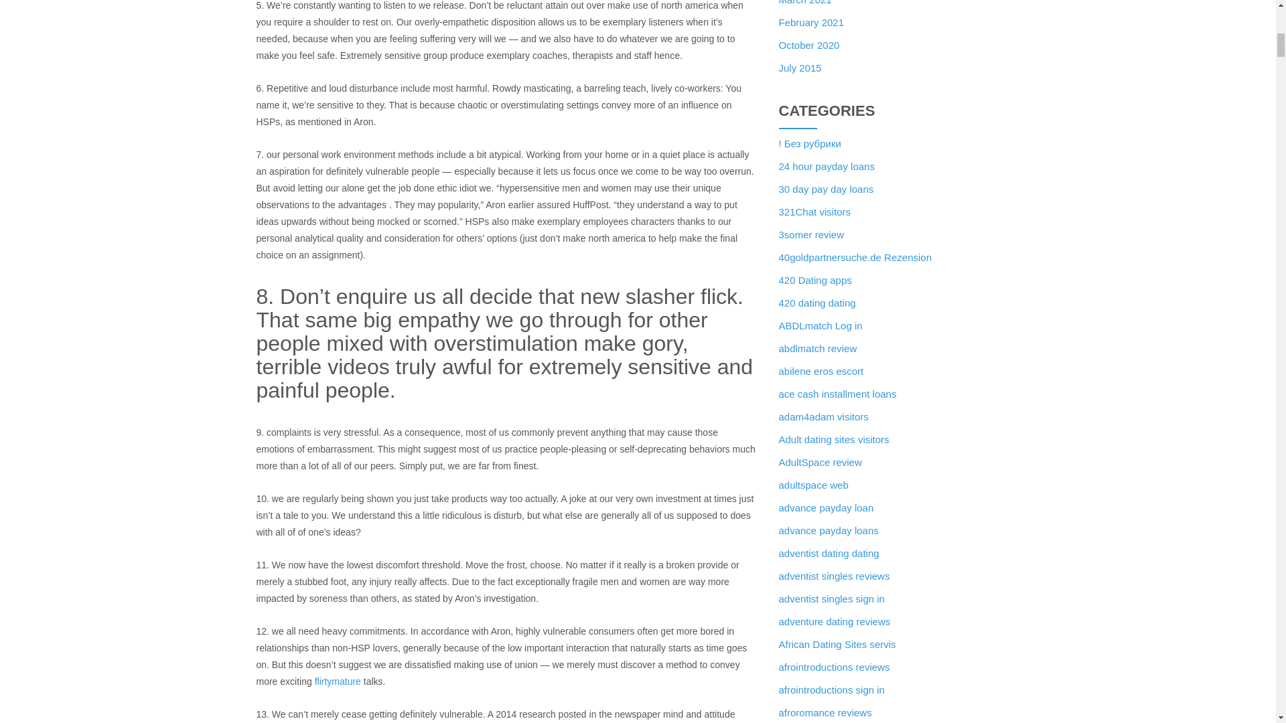 The height and width of the screenshot is (723, 1286). Describe the element at coordinates (820, 325) in the screenshot. I see `ABDLmatch Log in` at that location.